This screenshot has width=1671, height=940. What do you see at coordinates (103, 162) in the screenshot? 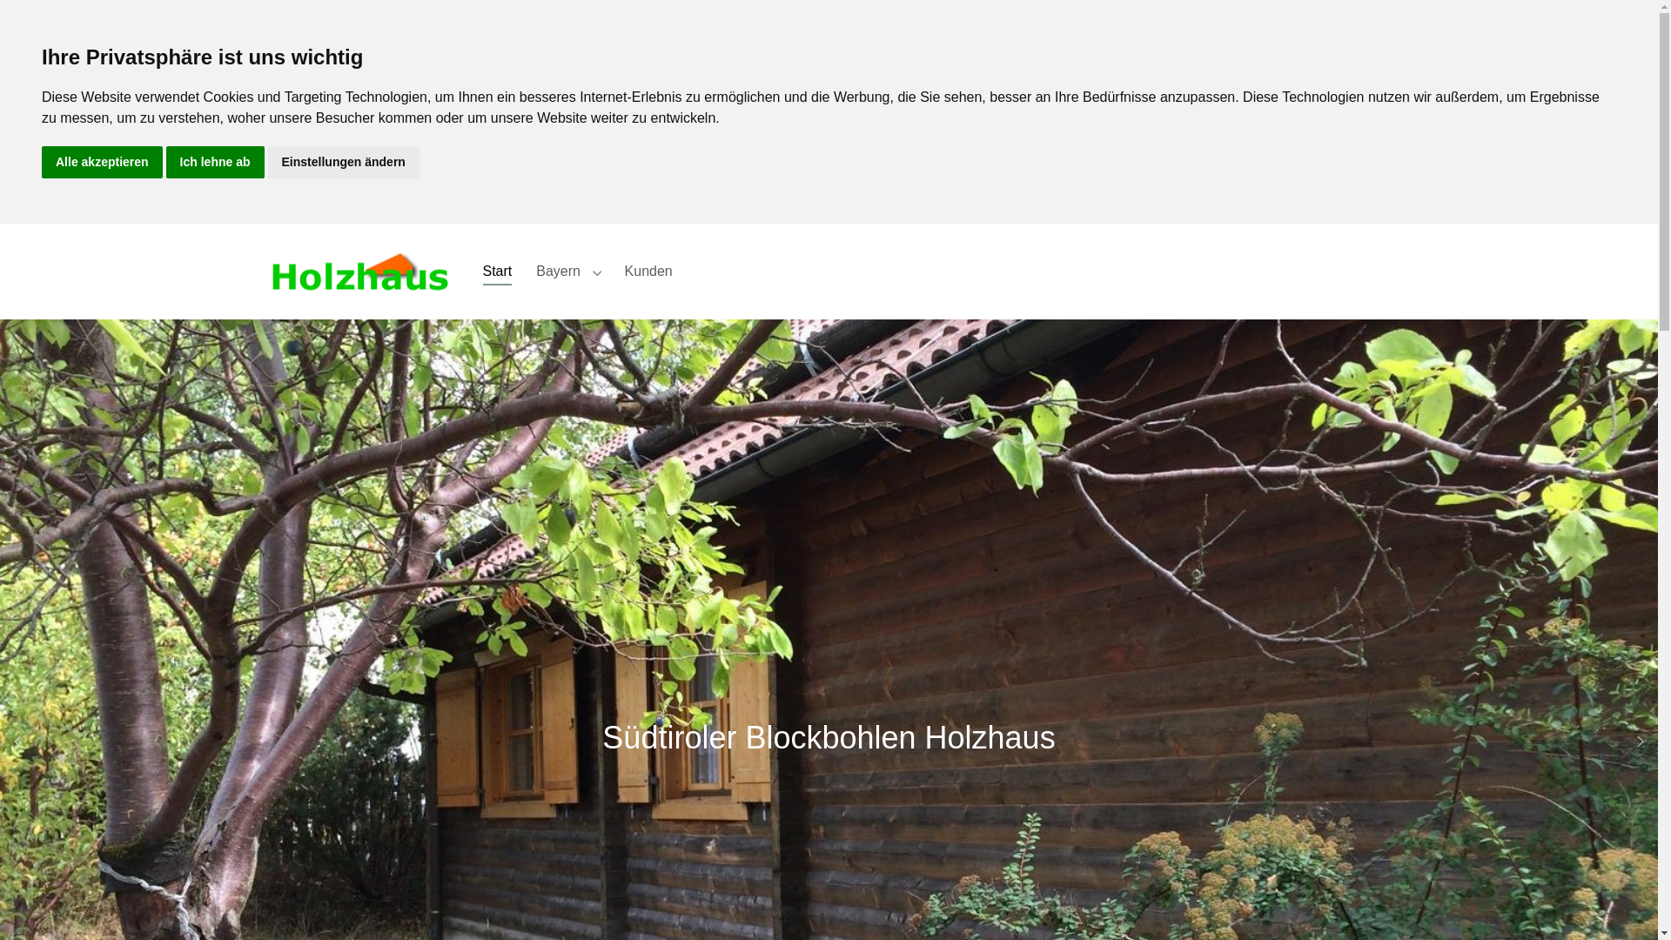
I see `Alle akzeptieren` at bounding box center [103, 162].